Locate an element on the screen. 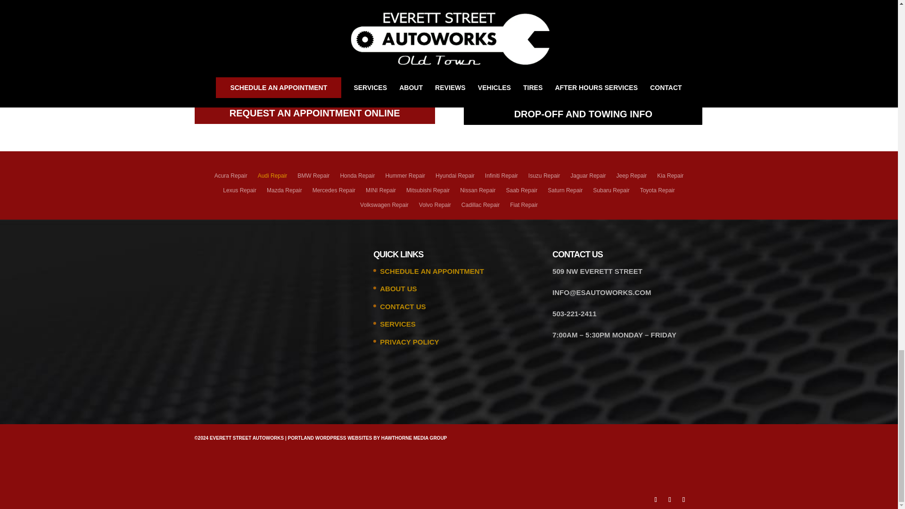  Infiniti Repair is located at coordinates (502, 179).